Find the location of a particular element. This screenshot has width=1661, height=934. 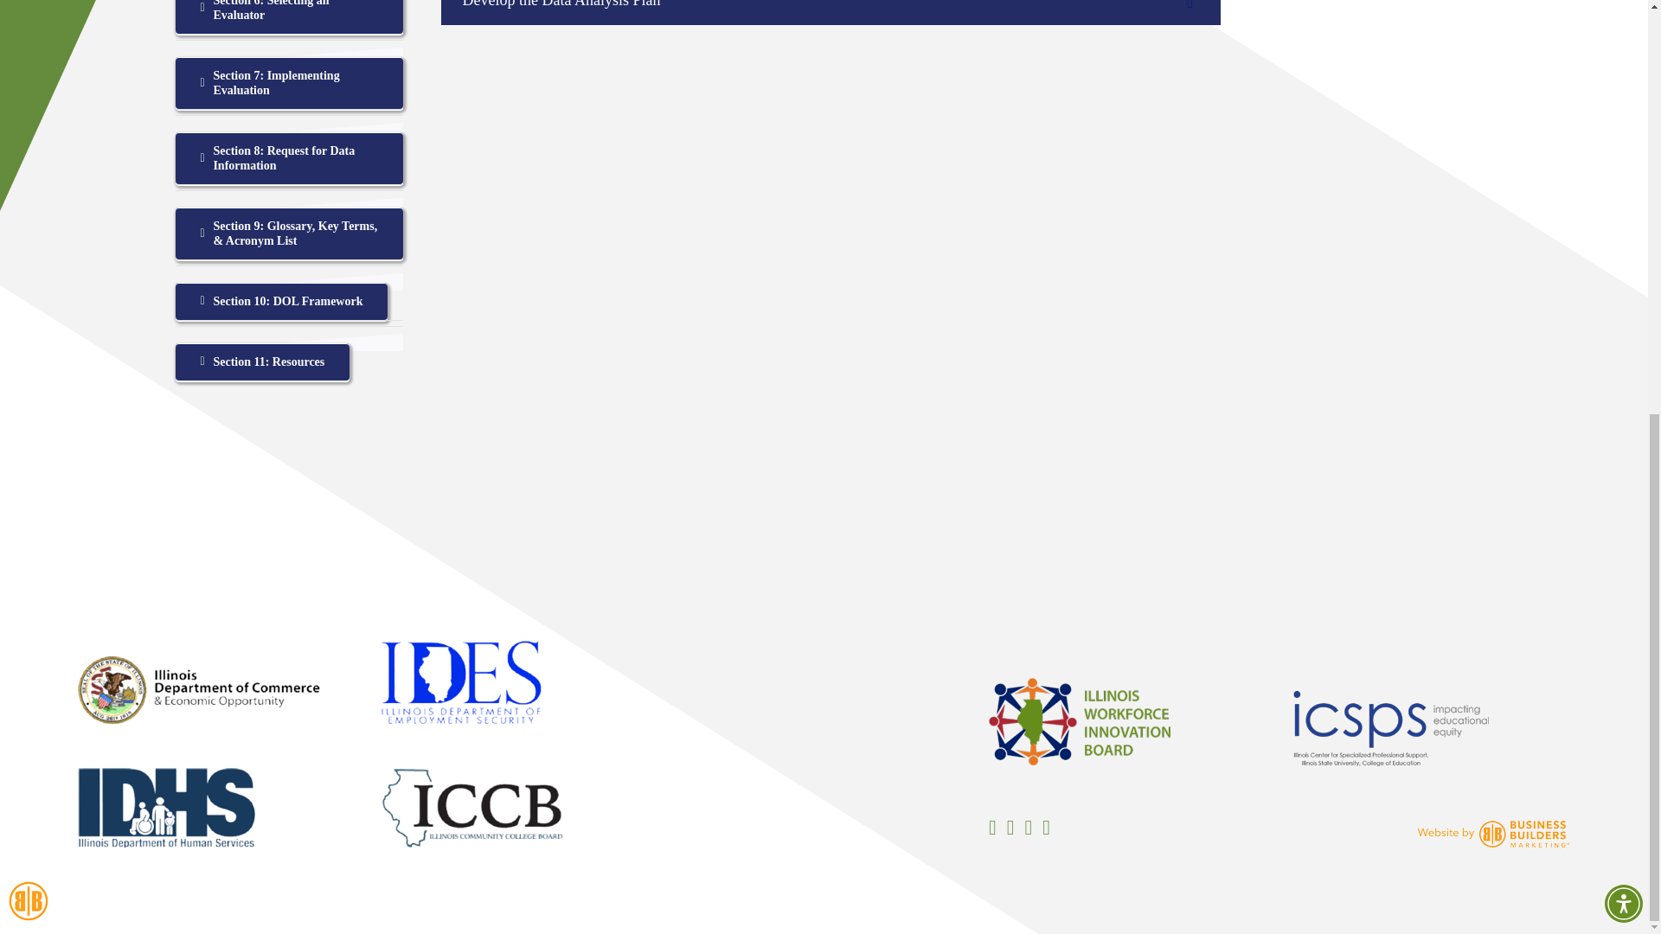

Section 11: Resources is located at coordinates (261, 361).